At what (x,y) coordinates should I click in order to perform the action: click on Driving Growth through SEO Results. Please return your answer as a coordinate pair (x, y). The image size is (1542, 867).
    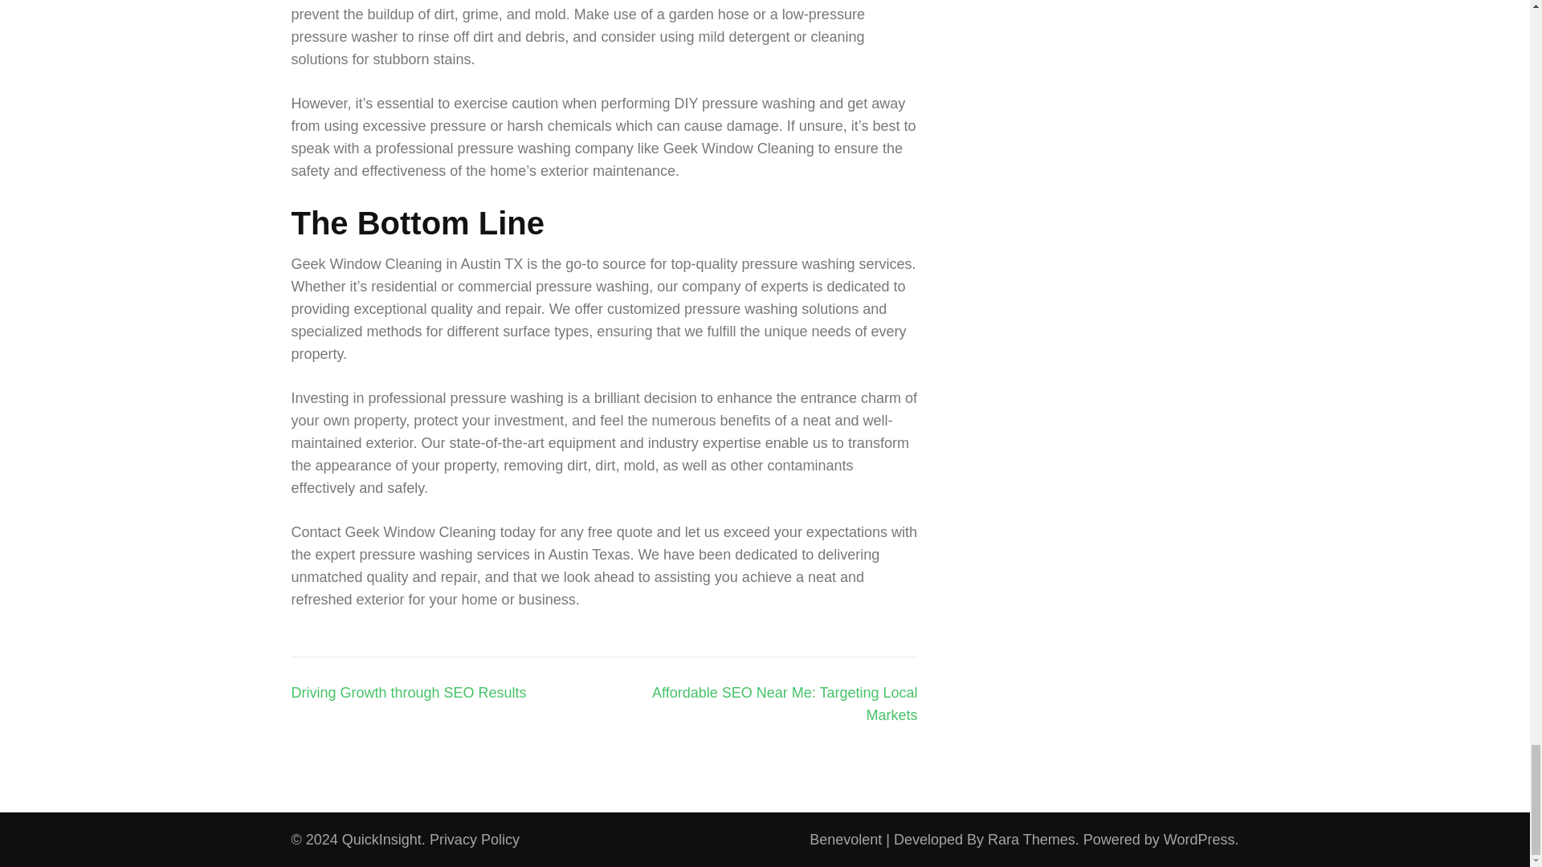
    Looking at the image, I should click on (408, 692).